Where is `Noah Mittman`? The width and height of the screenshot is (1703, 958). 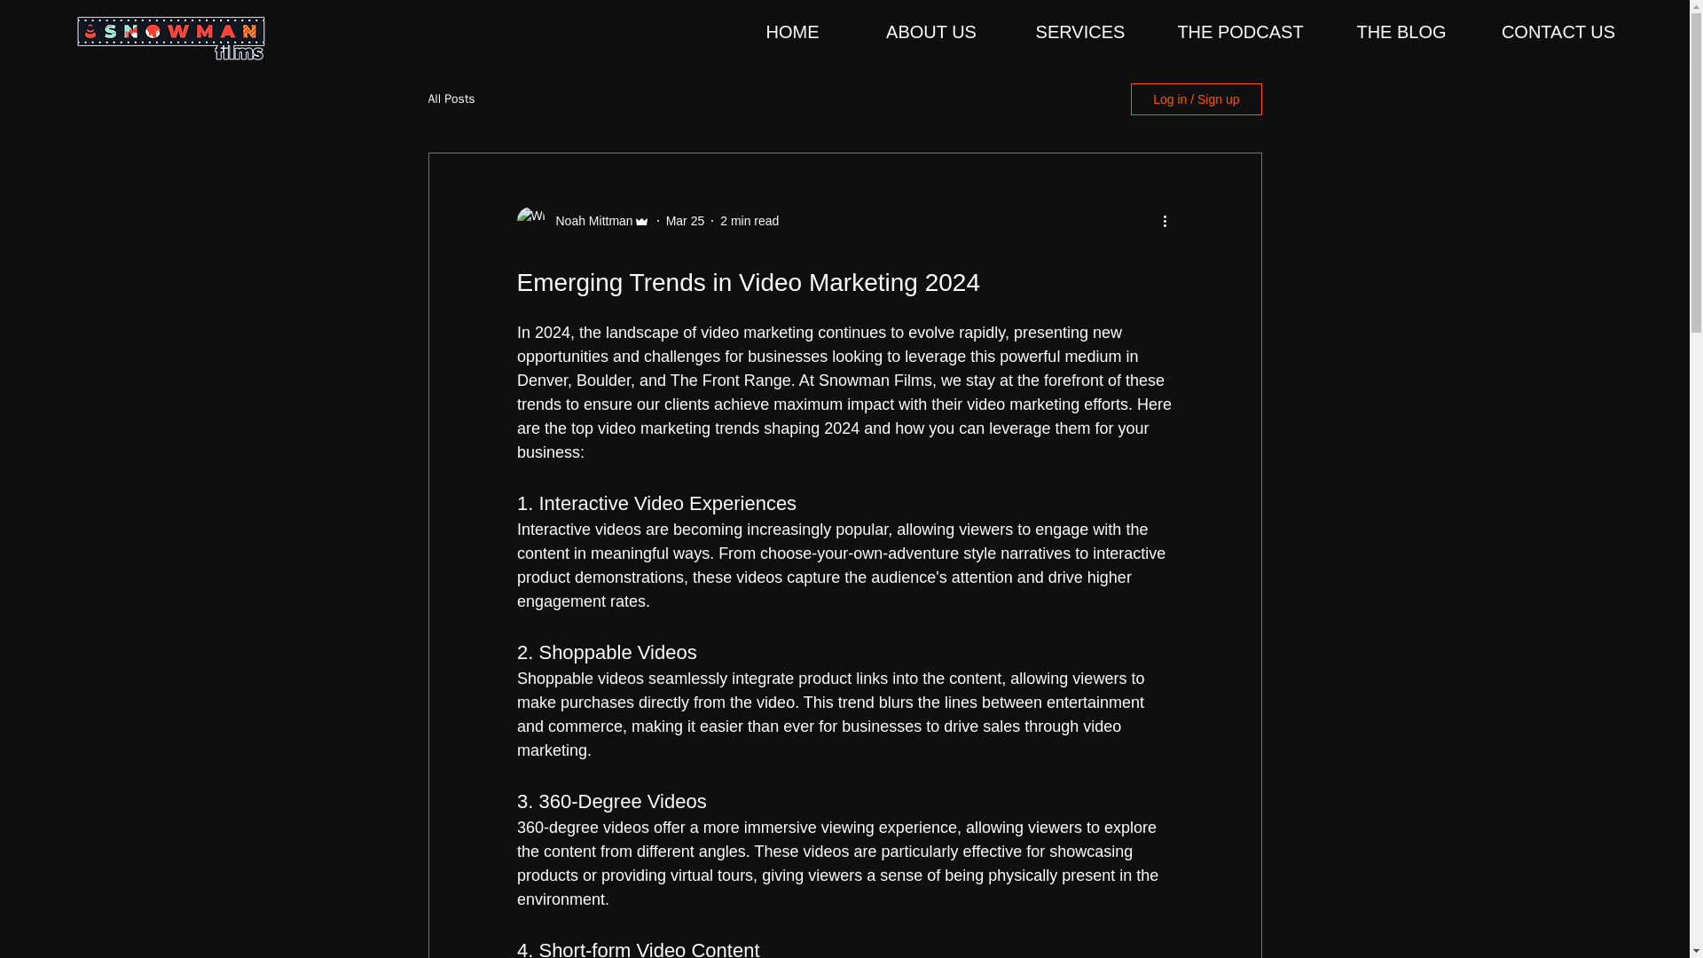
Noah Mittman is located at coordinates (588, 220).